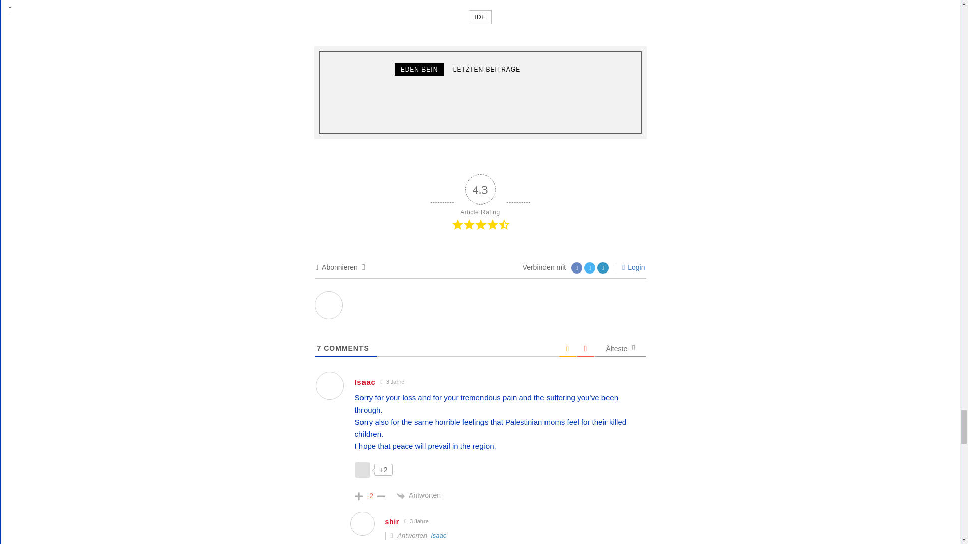  I want to click on EDEN BEIN, so click(419, 70).